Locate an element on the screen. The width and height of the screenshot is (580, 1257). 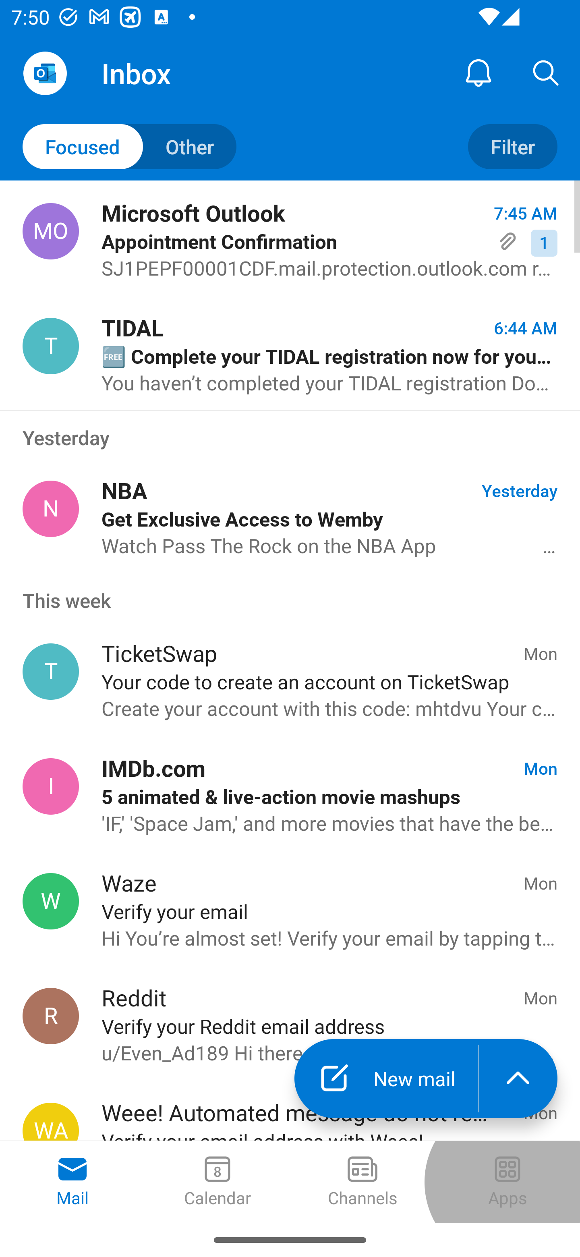
New mail is located at coordinates (386, 1078).